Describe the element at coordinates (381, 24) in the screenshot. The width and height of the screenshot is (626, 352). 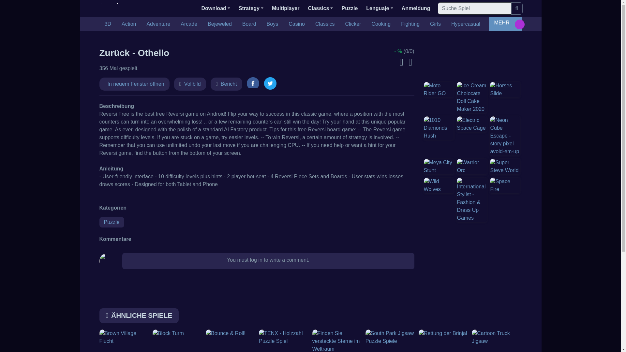
I see `Cooking` at that location.